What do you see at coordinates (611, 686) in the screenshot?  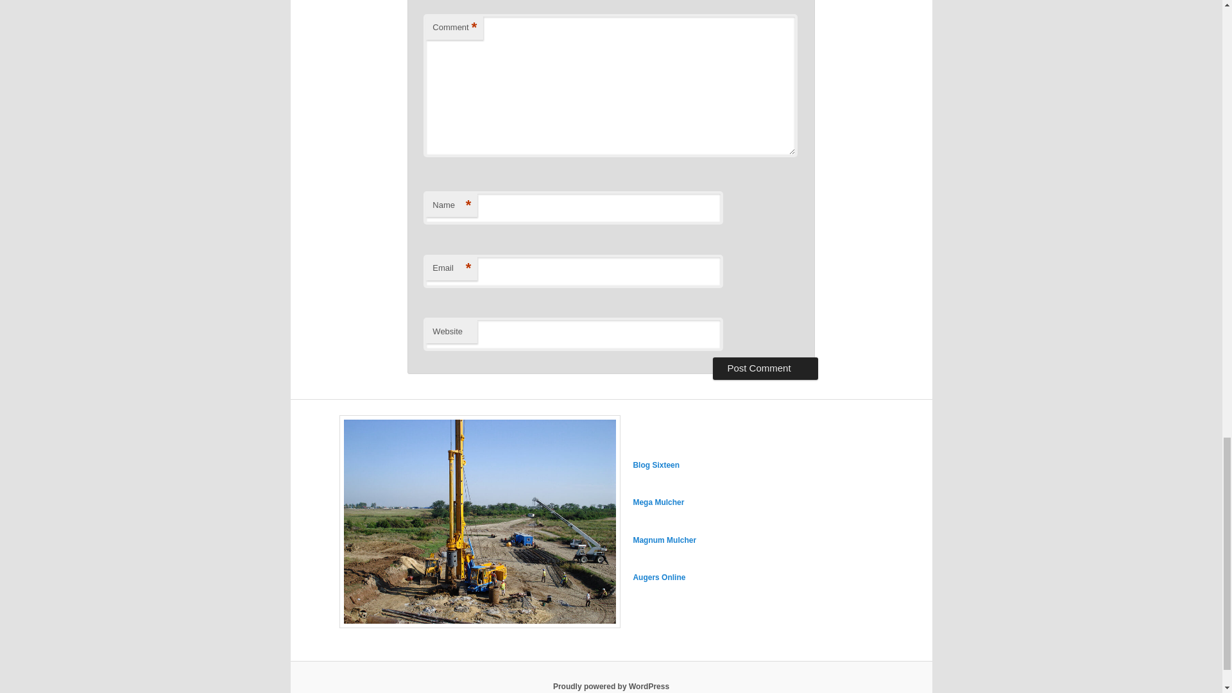 I see `Semantic Personal Publishing Platform` at bounding box center [611, 686].